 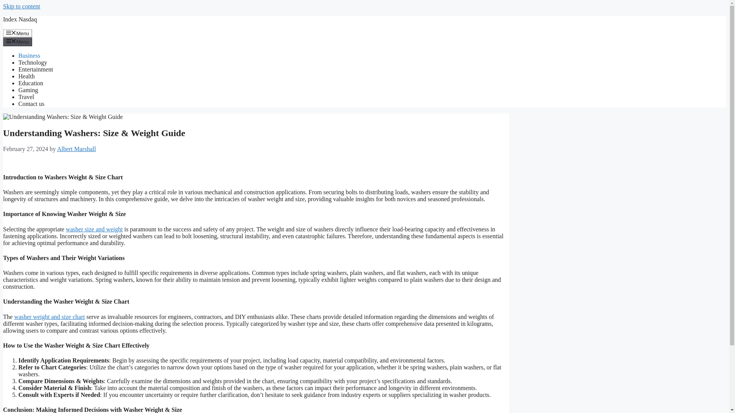 What do you see at coordinates (94, 229) in the screenshot?
I see `washer size and weight` at bounding box center [94, 229].